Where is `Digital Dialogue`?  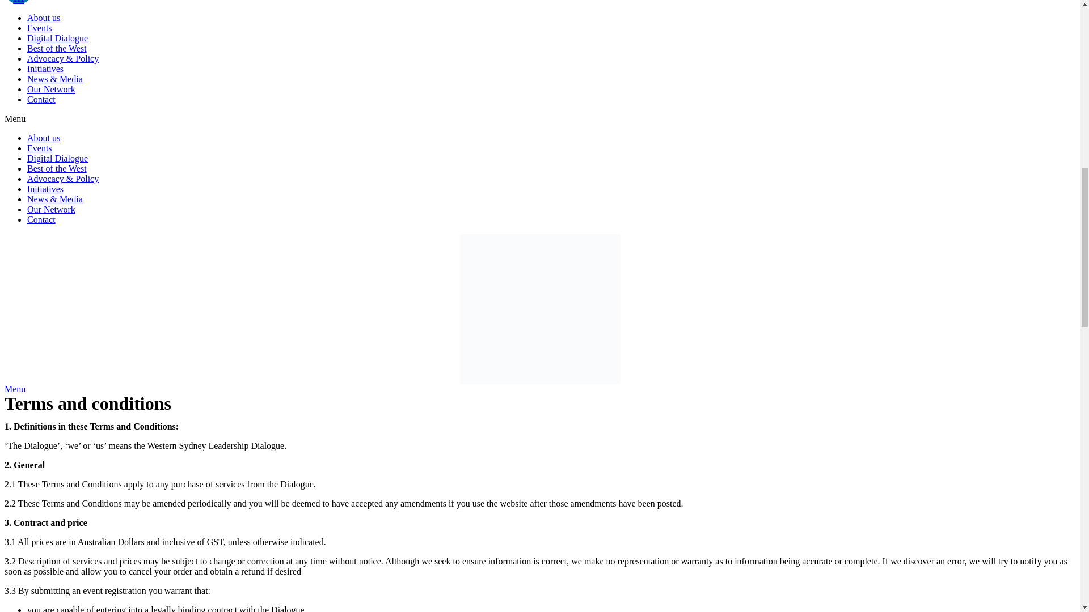 Digital Dialogue is located at coordinates (58, 38).